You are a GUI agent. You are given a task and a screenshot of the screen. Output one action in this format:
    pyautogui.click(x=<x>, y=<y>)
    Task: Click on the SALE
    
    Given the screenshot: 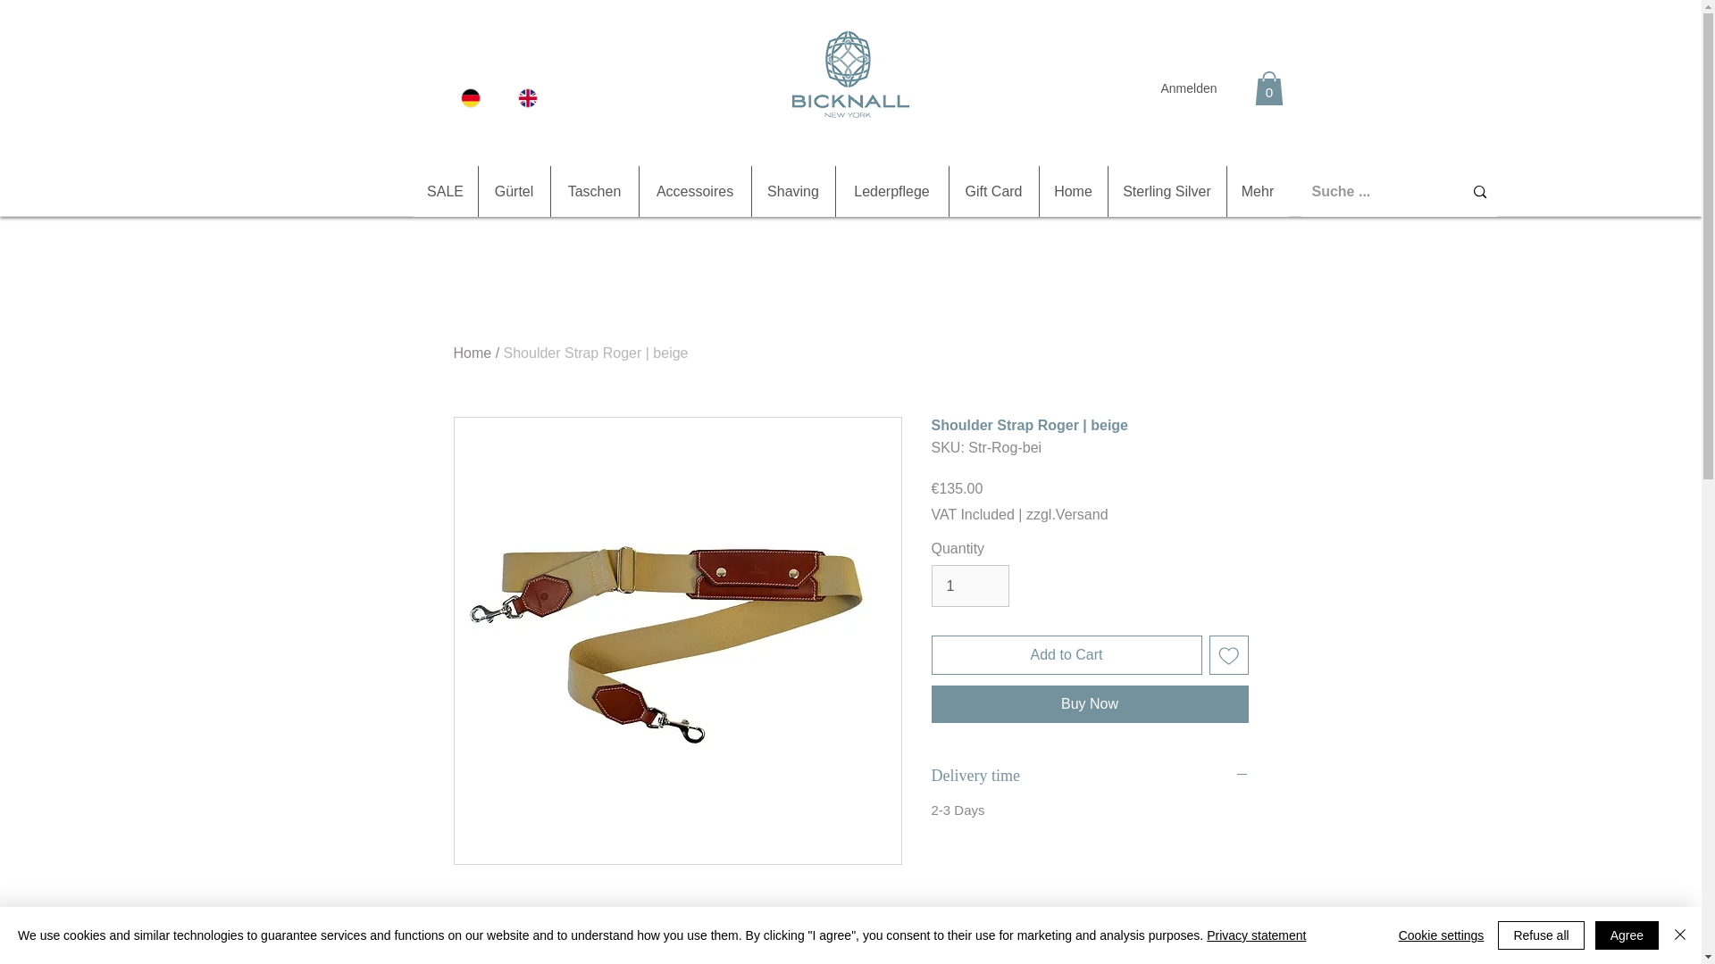 What is the action you would take?
    pyautogui.click(x=445, y=191)
    